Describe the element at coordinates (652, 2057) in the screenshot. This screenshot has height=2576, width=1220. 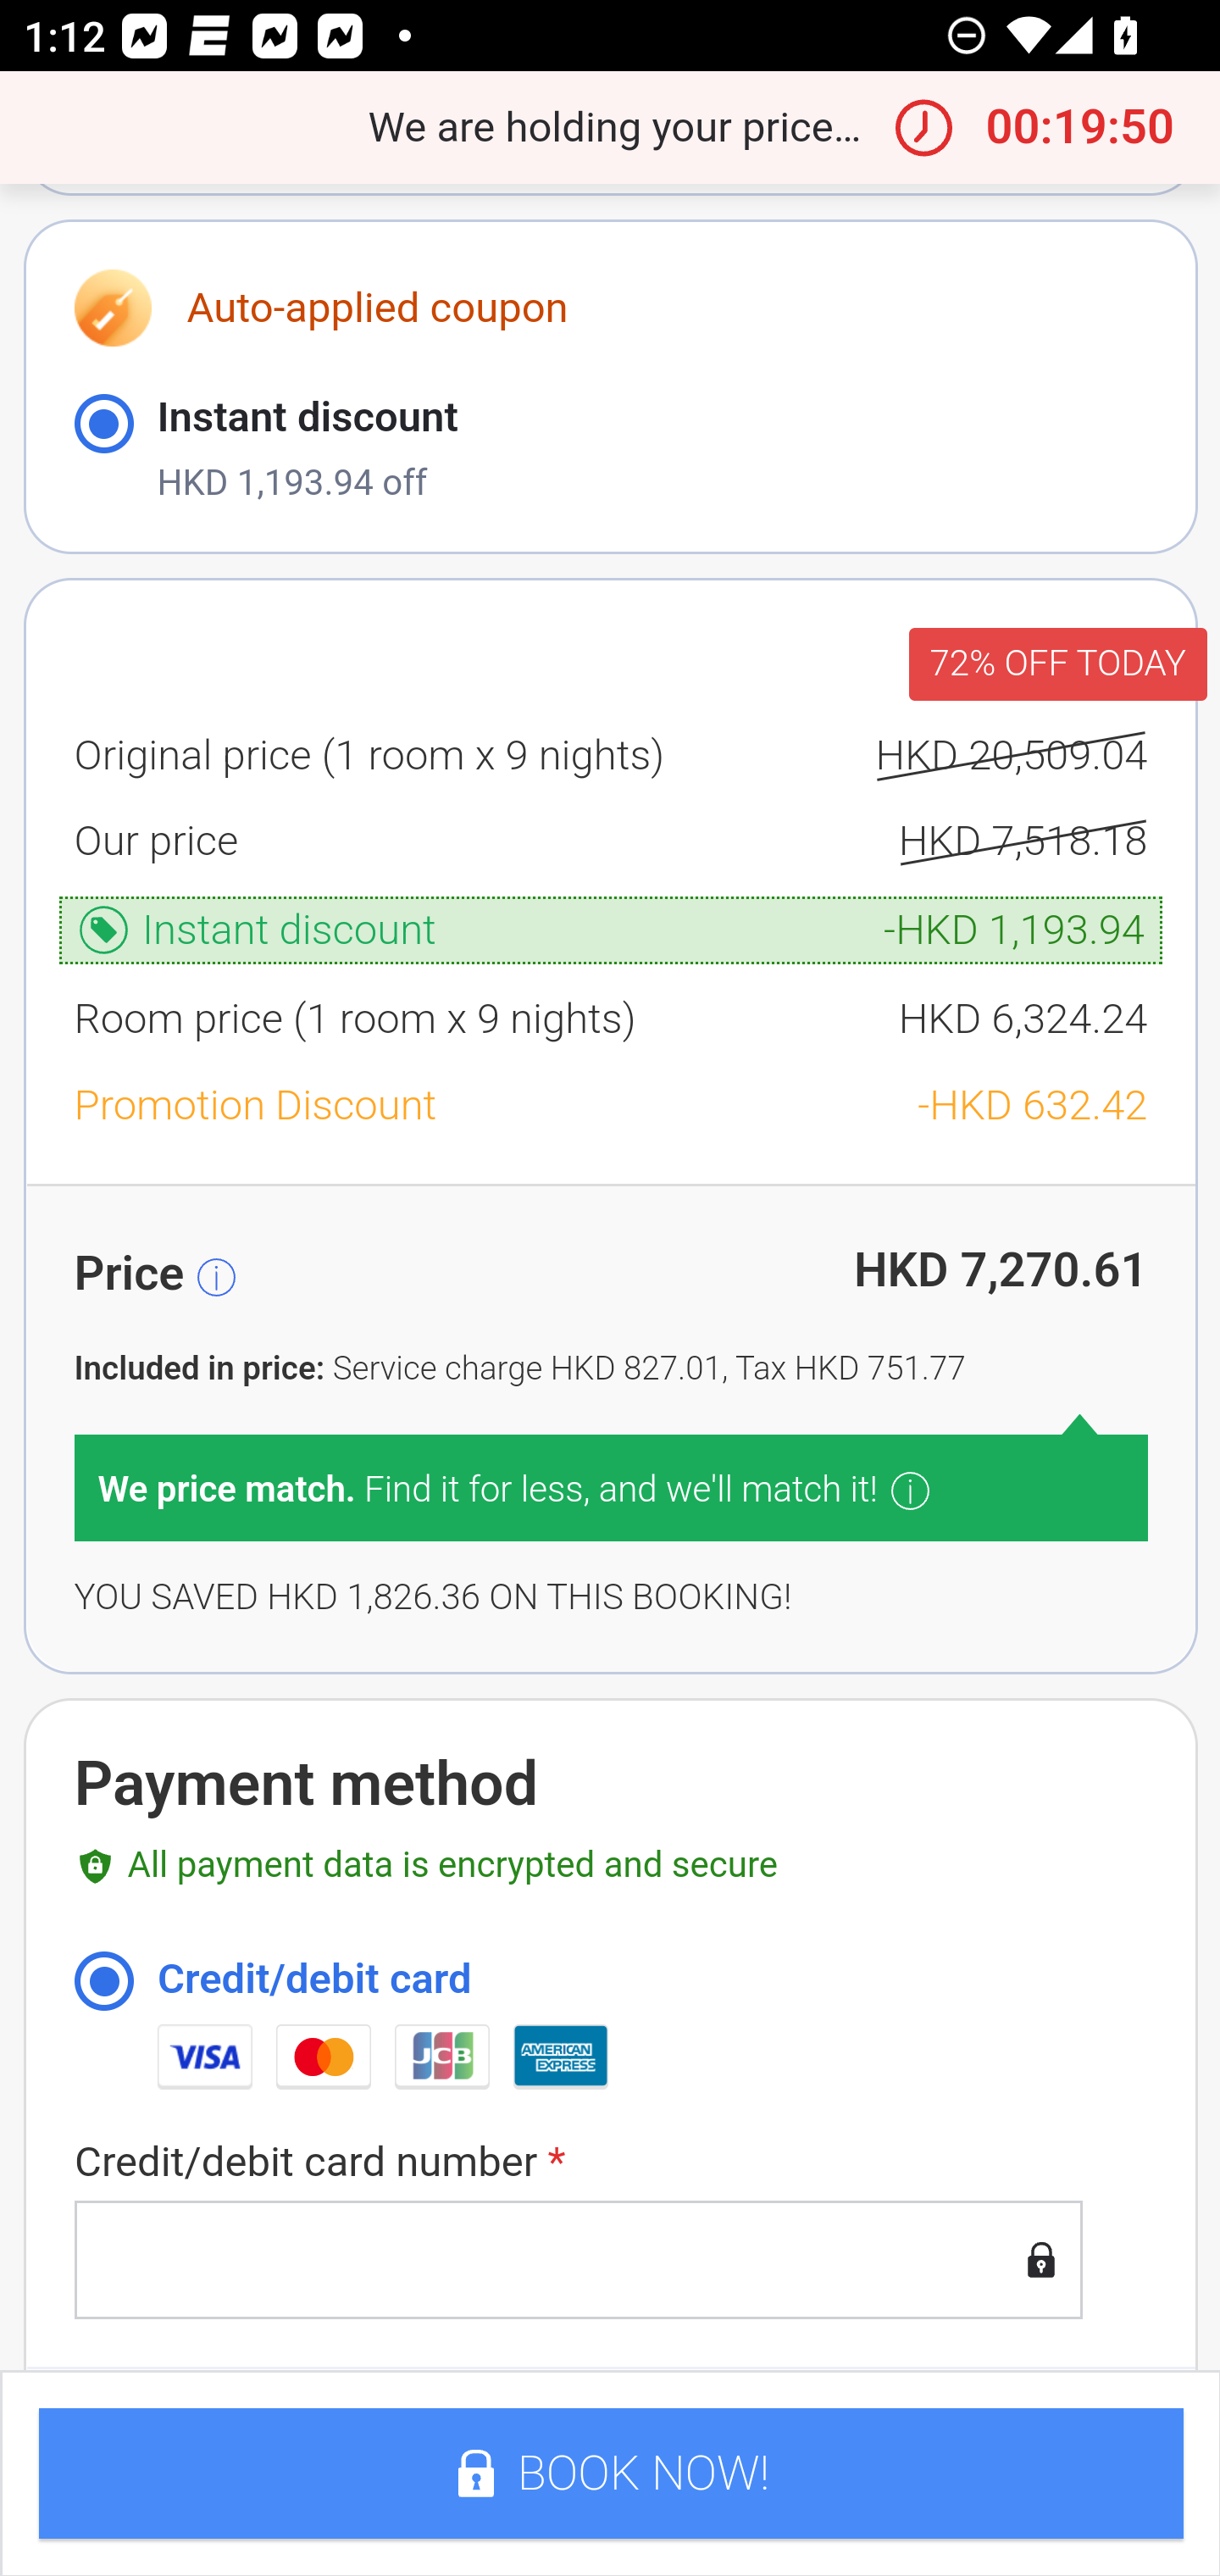
I see `Visa MasterCard JCB American Express` at that location.